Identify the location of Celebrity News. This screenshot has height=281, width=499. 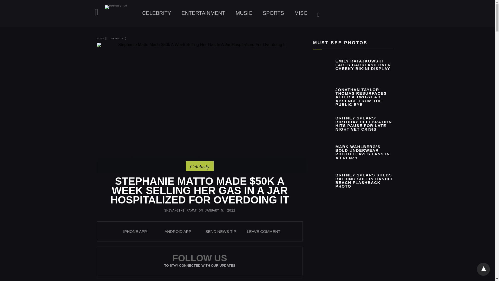
(156, 13).